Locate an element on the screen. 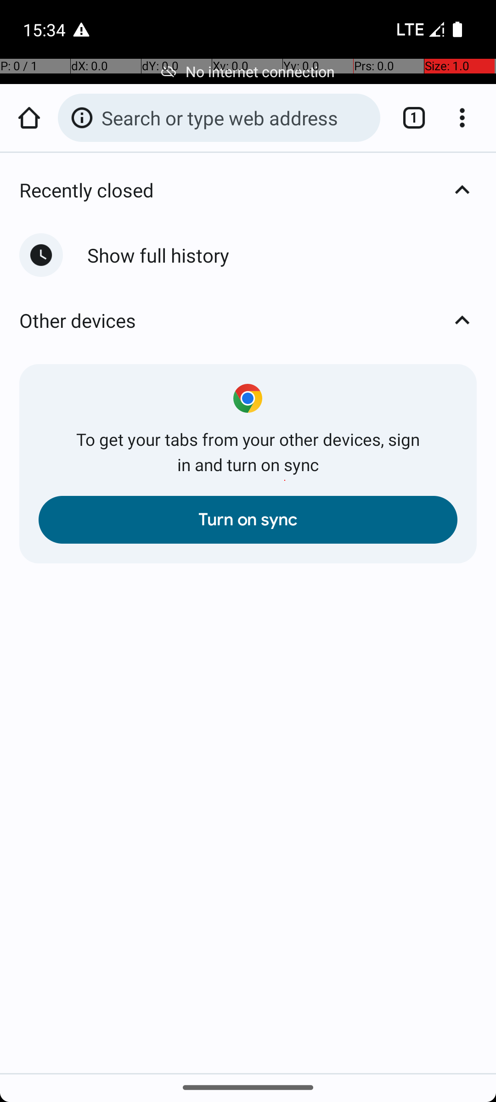 The image size is (496, 1102). Turn on sync is located at coordinates (248, 520).